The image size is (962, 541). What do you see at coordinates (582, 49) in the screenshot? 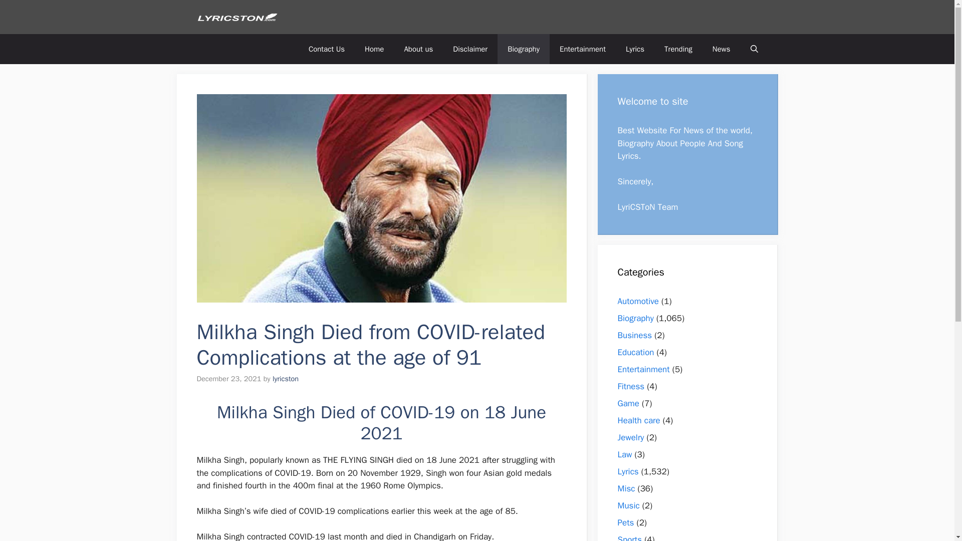
I see `Entertainment` at bounding box center [582, 49].